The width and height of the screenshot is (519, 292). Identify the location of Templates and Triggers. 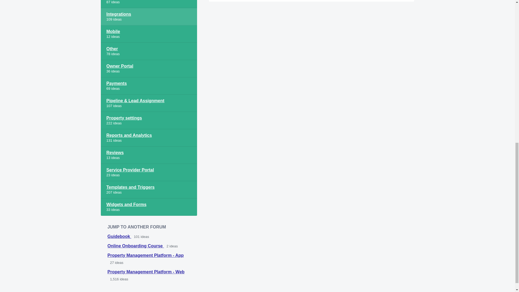
(149, 190).